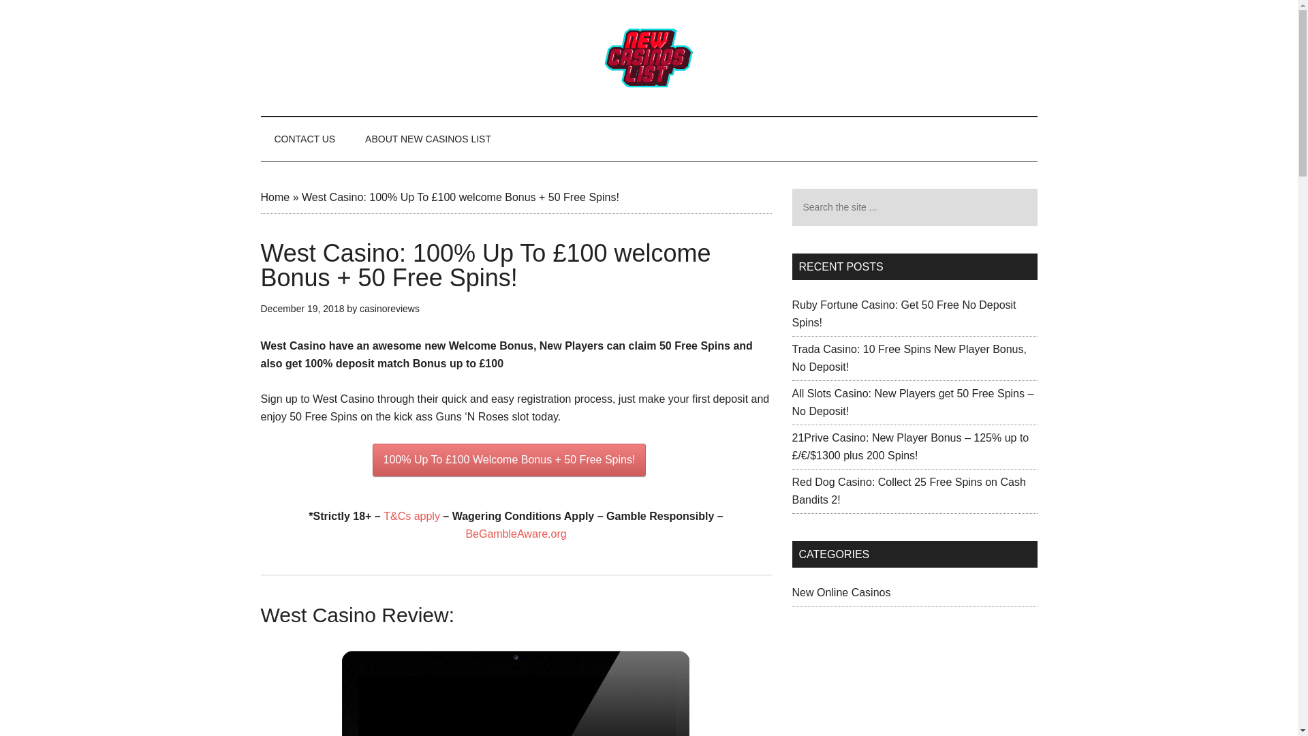  What do you see at coordinates (649, 57) in the screenshot?
I see `New Casinos Reviews List: The Best Online Casino Guide` at bounding box center [649, 57].